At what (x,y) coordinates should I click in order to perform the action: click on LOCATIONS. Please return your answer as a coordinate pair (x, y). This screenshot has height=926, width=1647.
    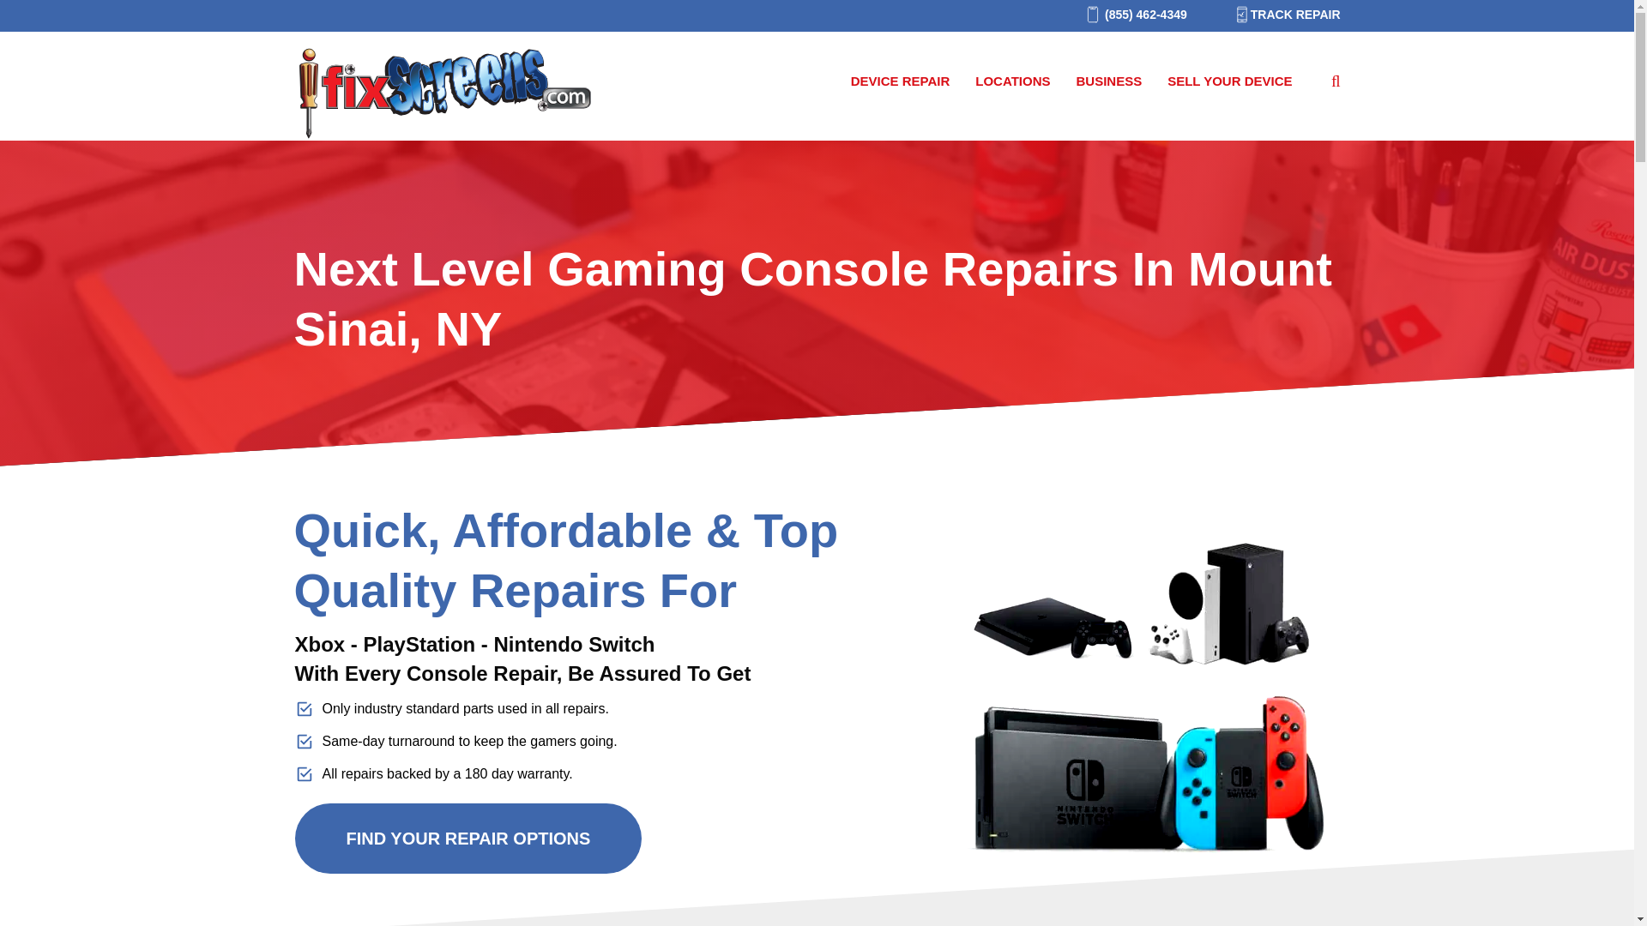
    Looking at the image, I should click on (1012, 81).